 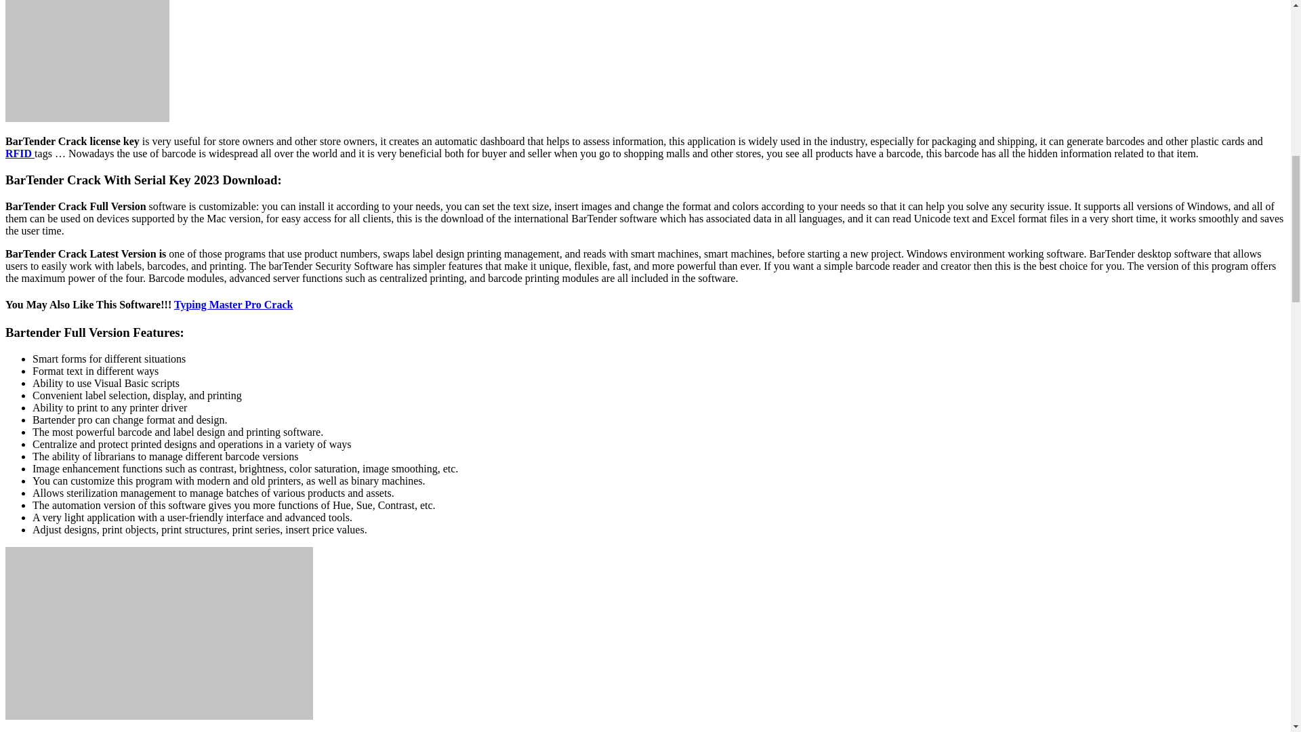 I want to click on Typing Master Pro Crack, so click(x=234, y=304).